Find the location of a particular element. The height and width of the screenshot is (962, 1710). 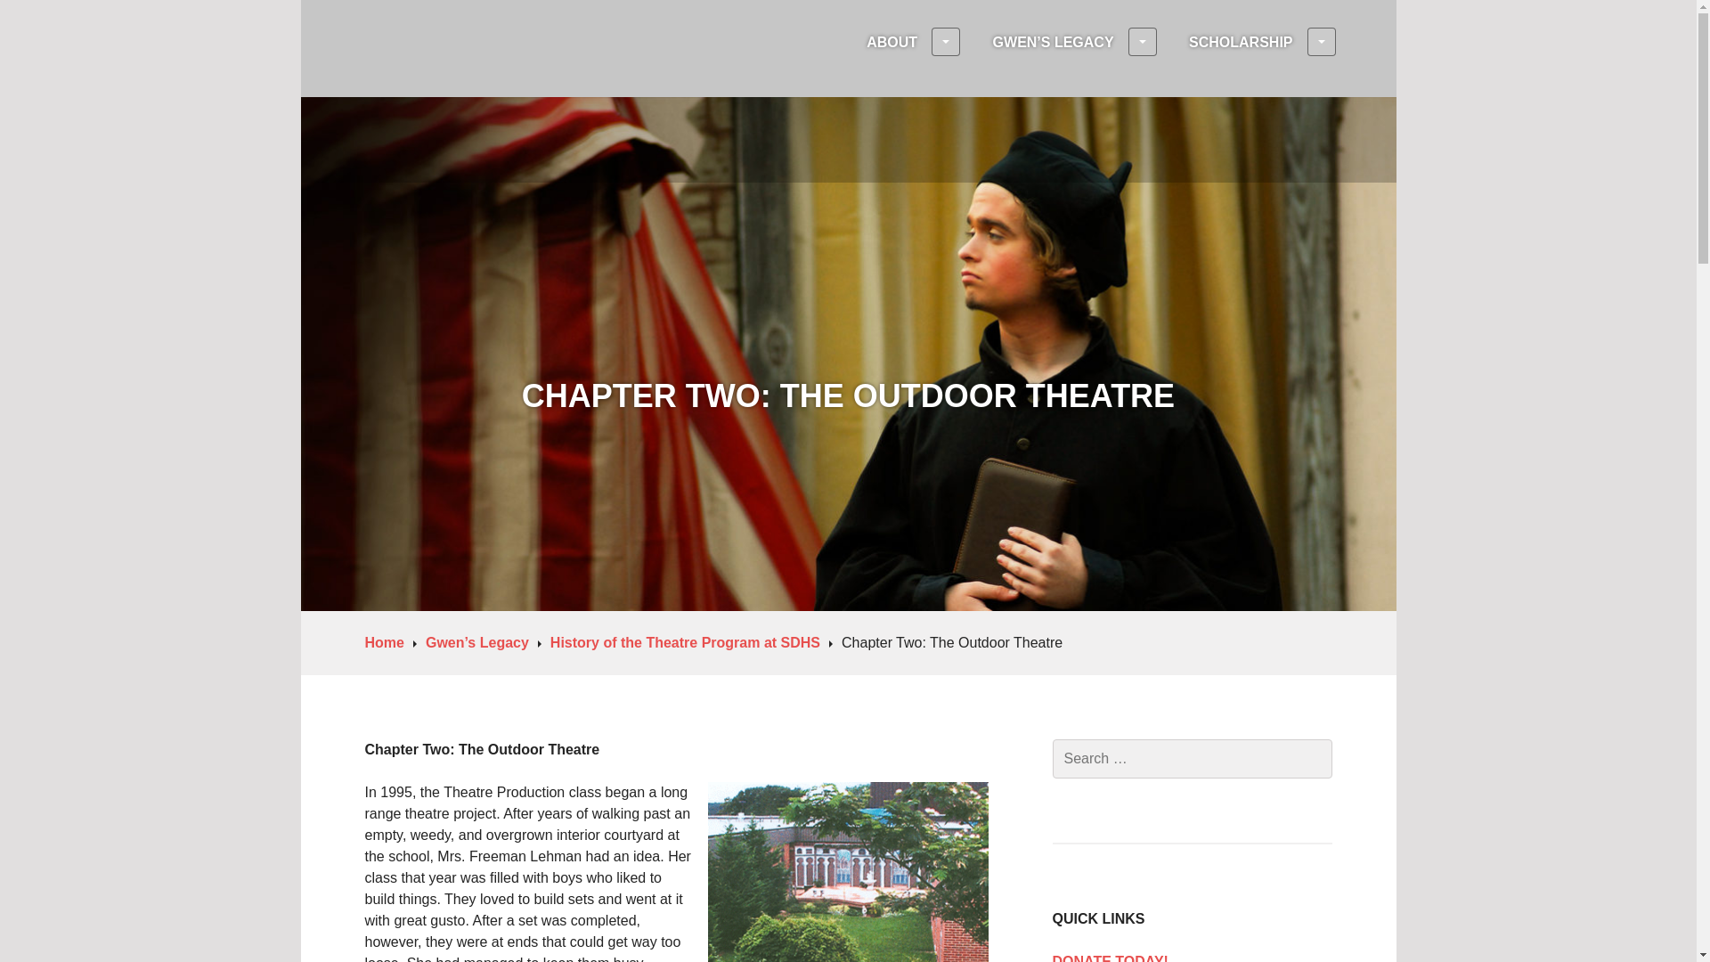

ABOUT is located at coordinates (913, 43).